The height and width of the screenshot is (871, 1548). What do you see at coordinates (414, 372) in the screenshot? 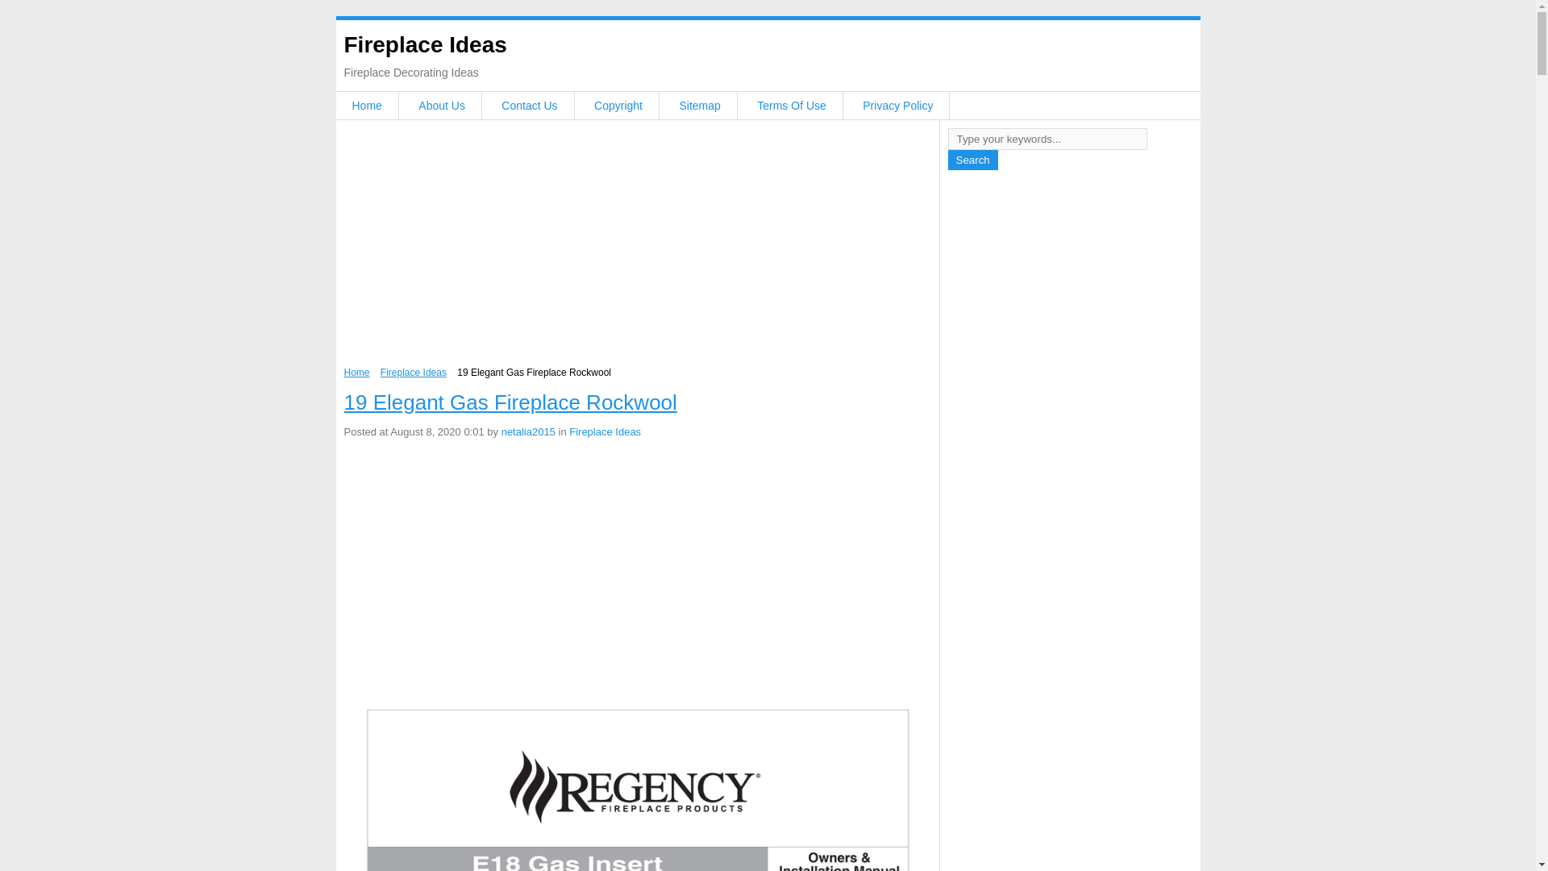
I see `Fireplace Ideas` at bounding box center [414, 372].